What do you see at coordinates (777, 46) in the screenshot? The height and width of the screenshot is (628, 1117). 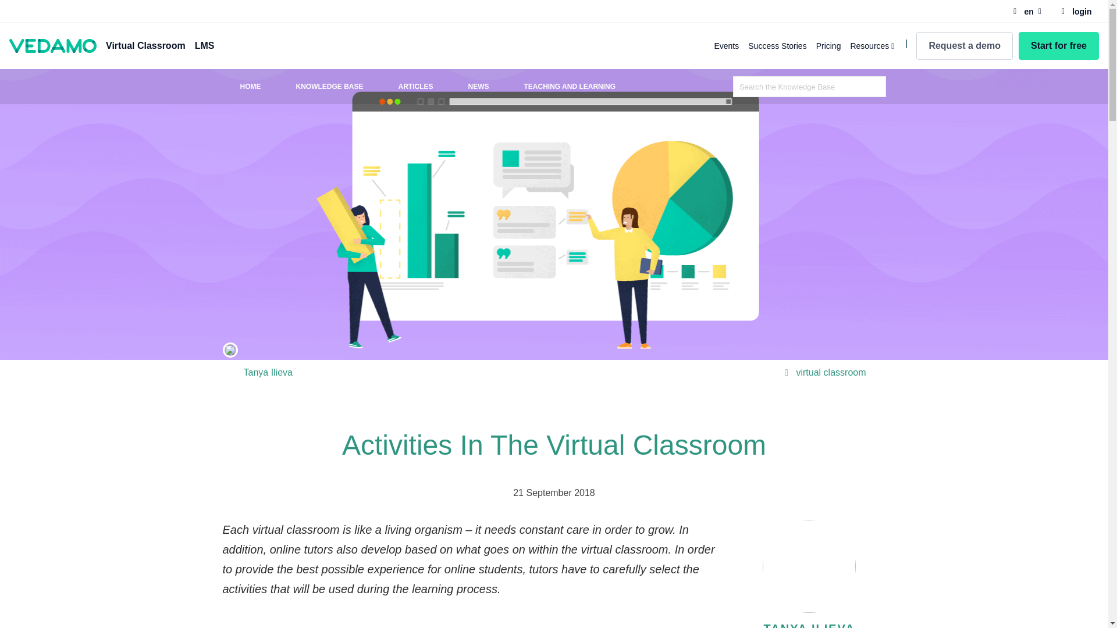 I see `Success Stories` at bounding box center [777, 46].